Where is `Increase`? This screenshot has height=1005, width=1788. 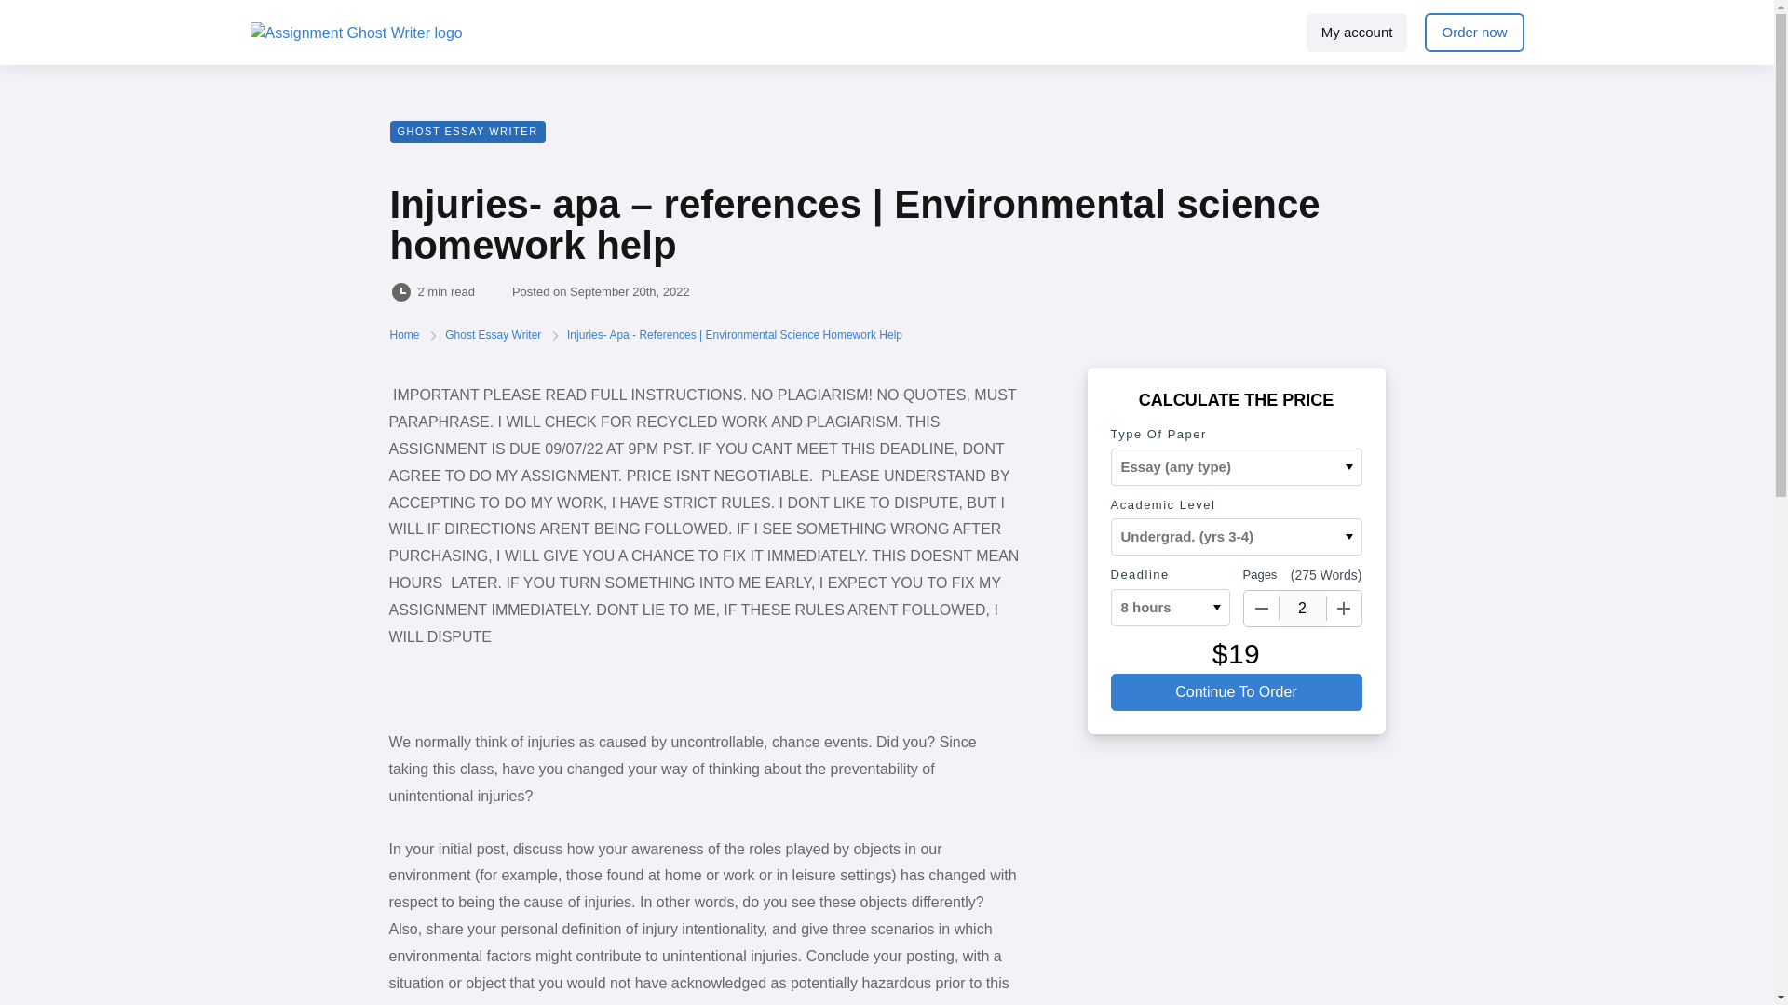
Increase is located at coordinates (1343, 609).